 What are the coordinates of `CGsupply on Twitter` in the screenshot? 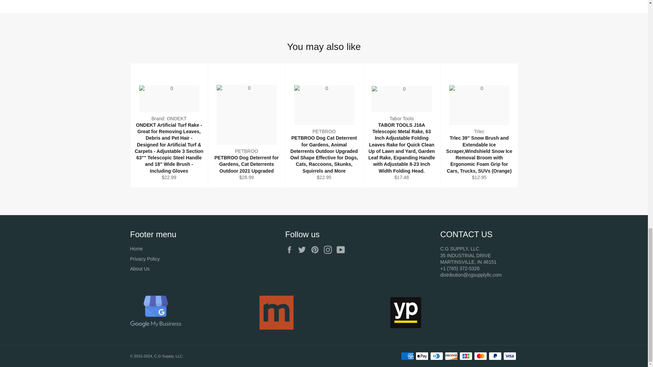 It's located at (303, 249).